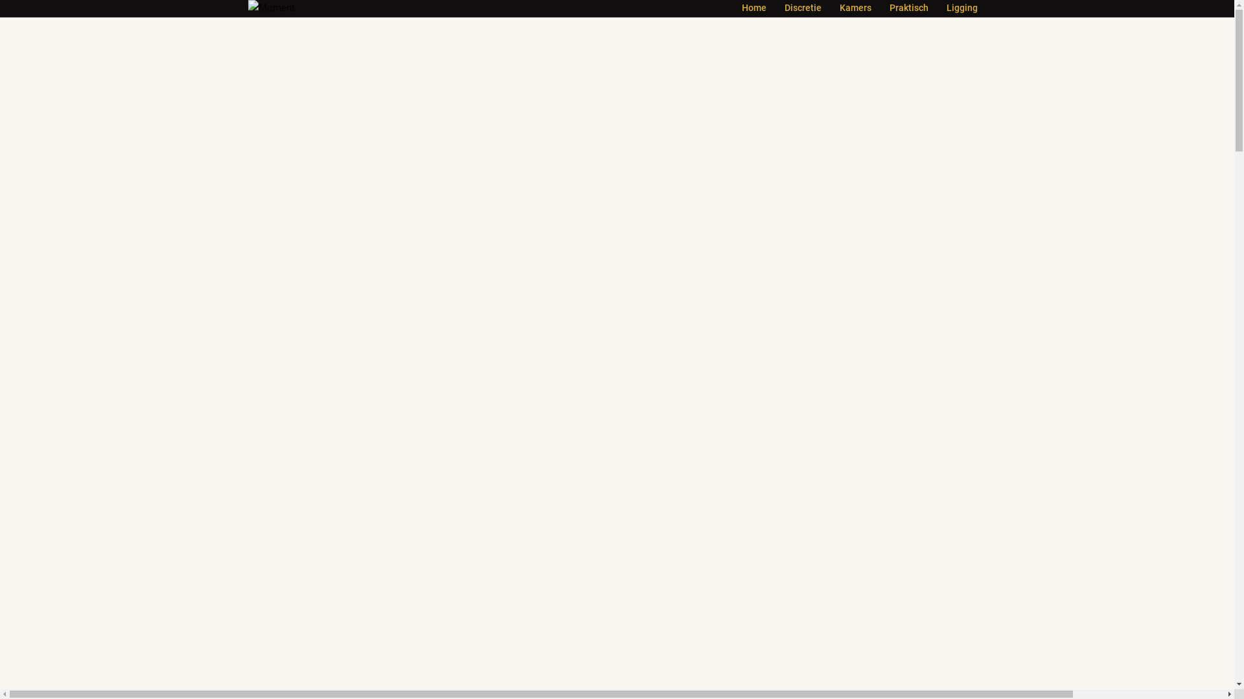  I want to click on Kamers, so click(855, 8).